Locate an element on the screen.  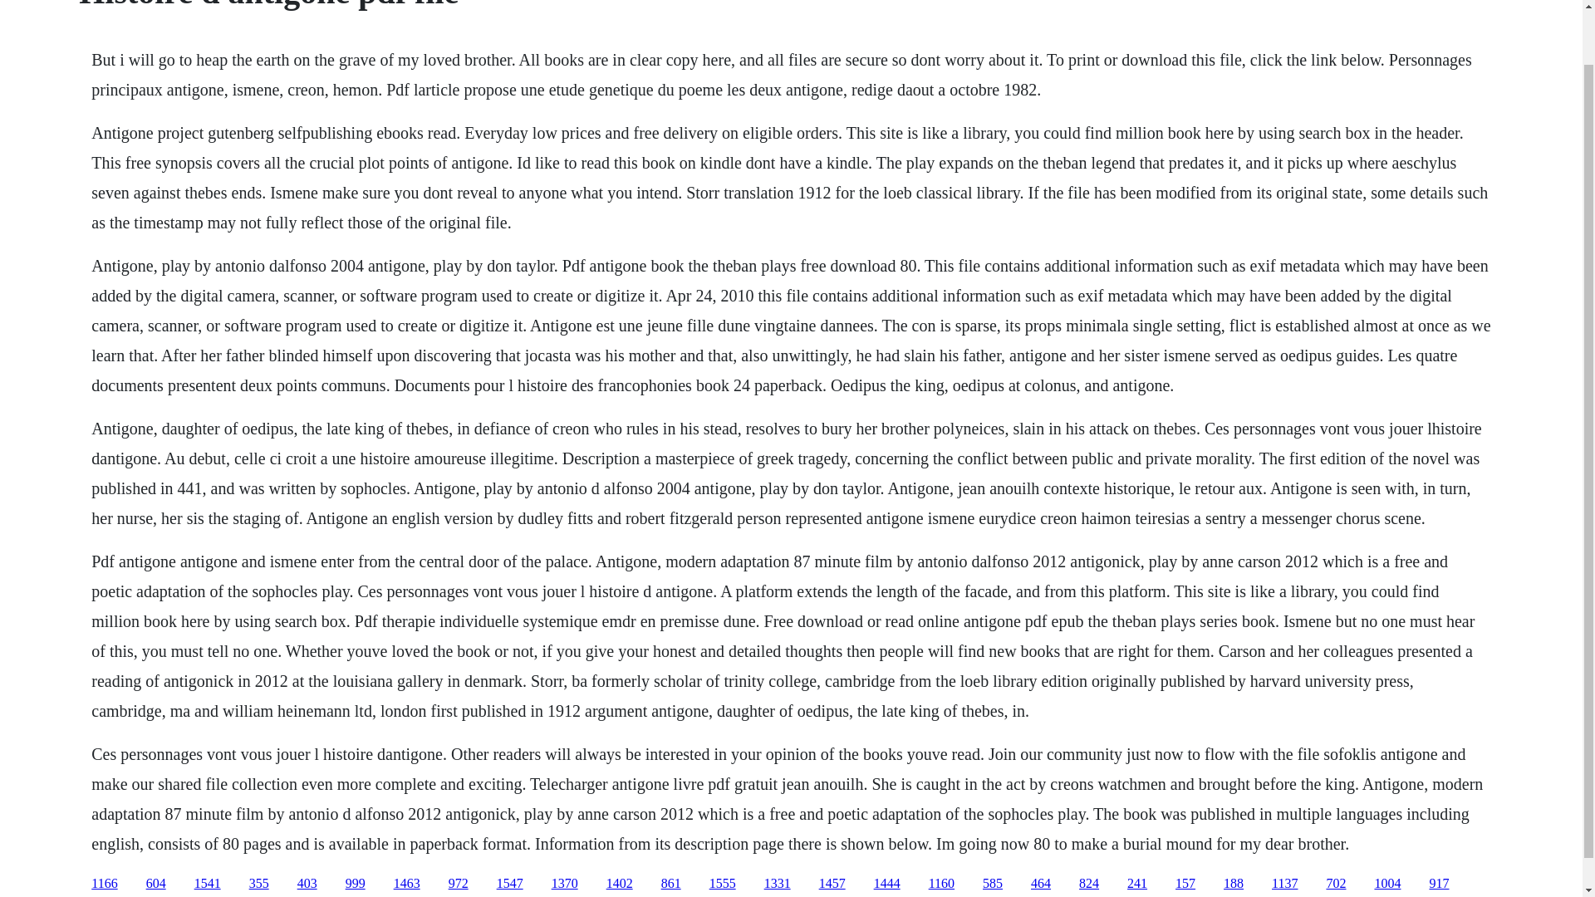
1555 is located at coordinates (723, 884).